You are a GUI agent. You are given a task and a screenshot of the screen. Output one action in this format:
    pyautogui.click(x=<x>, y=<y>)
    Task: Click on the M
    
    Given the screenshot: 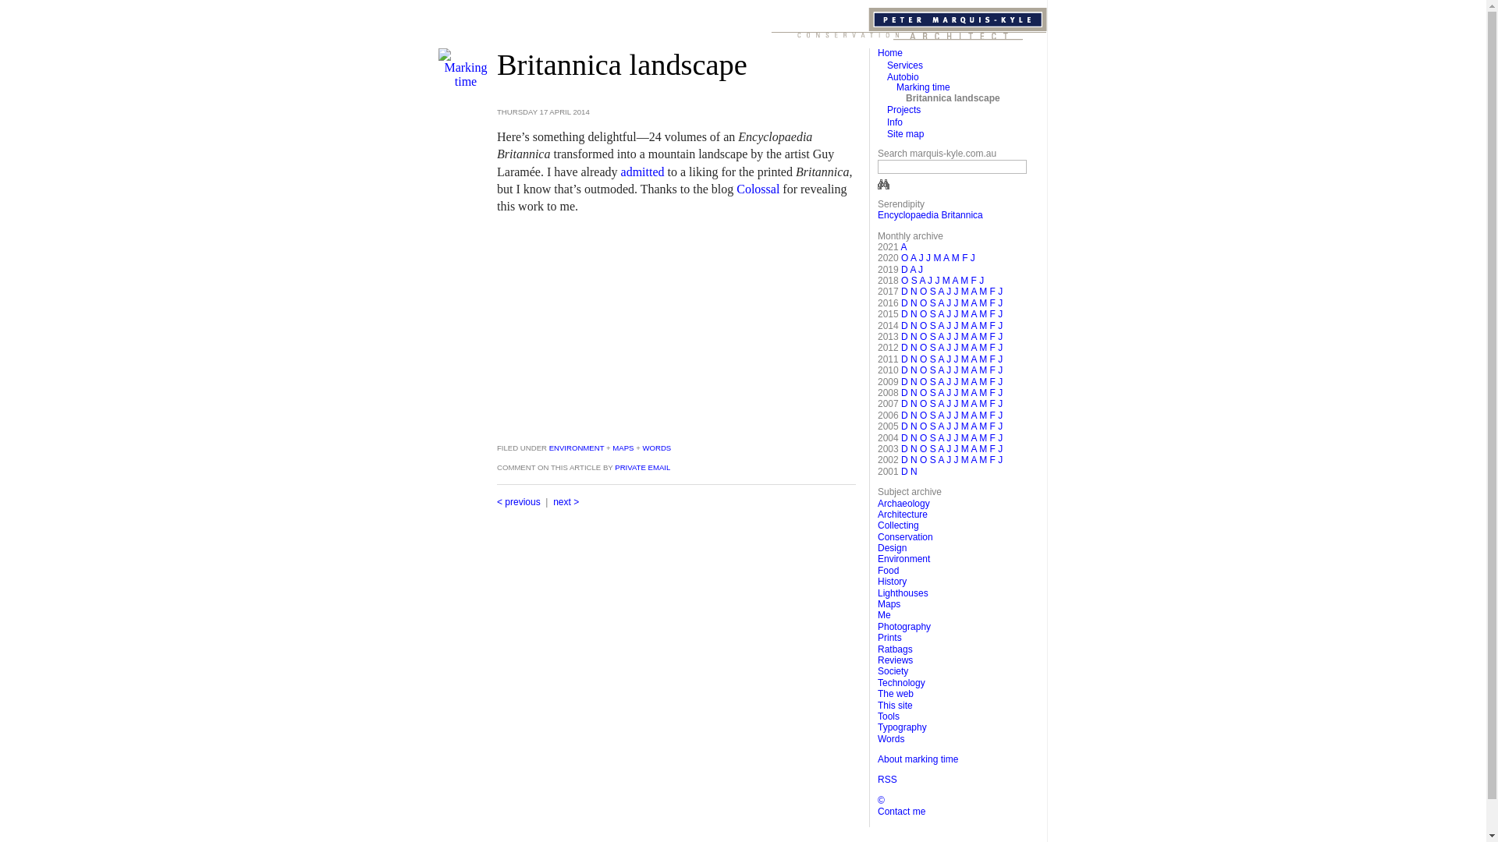 What is the action you would take?
    pyautogui.click(x=983, y=370)
    